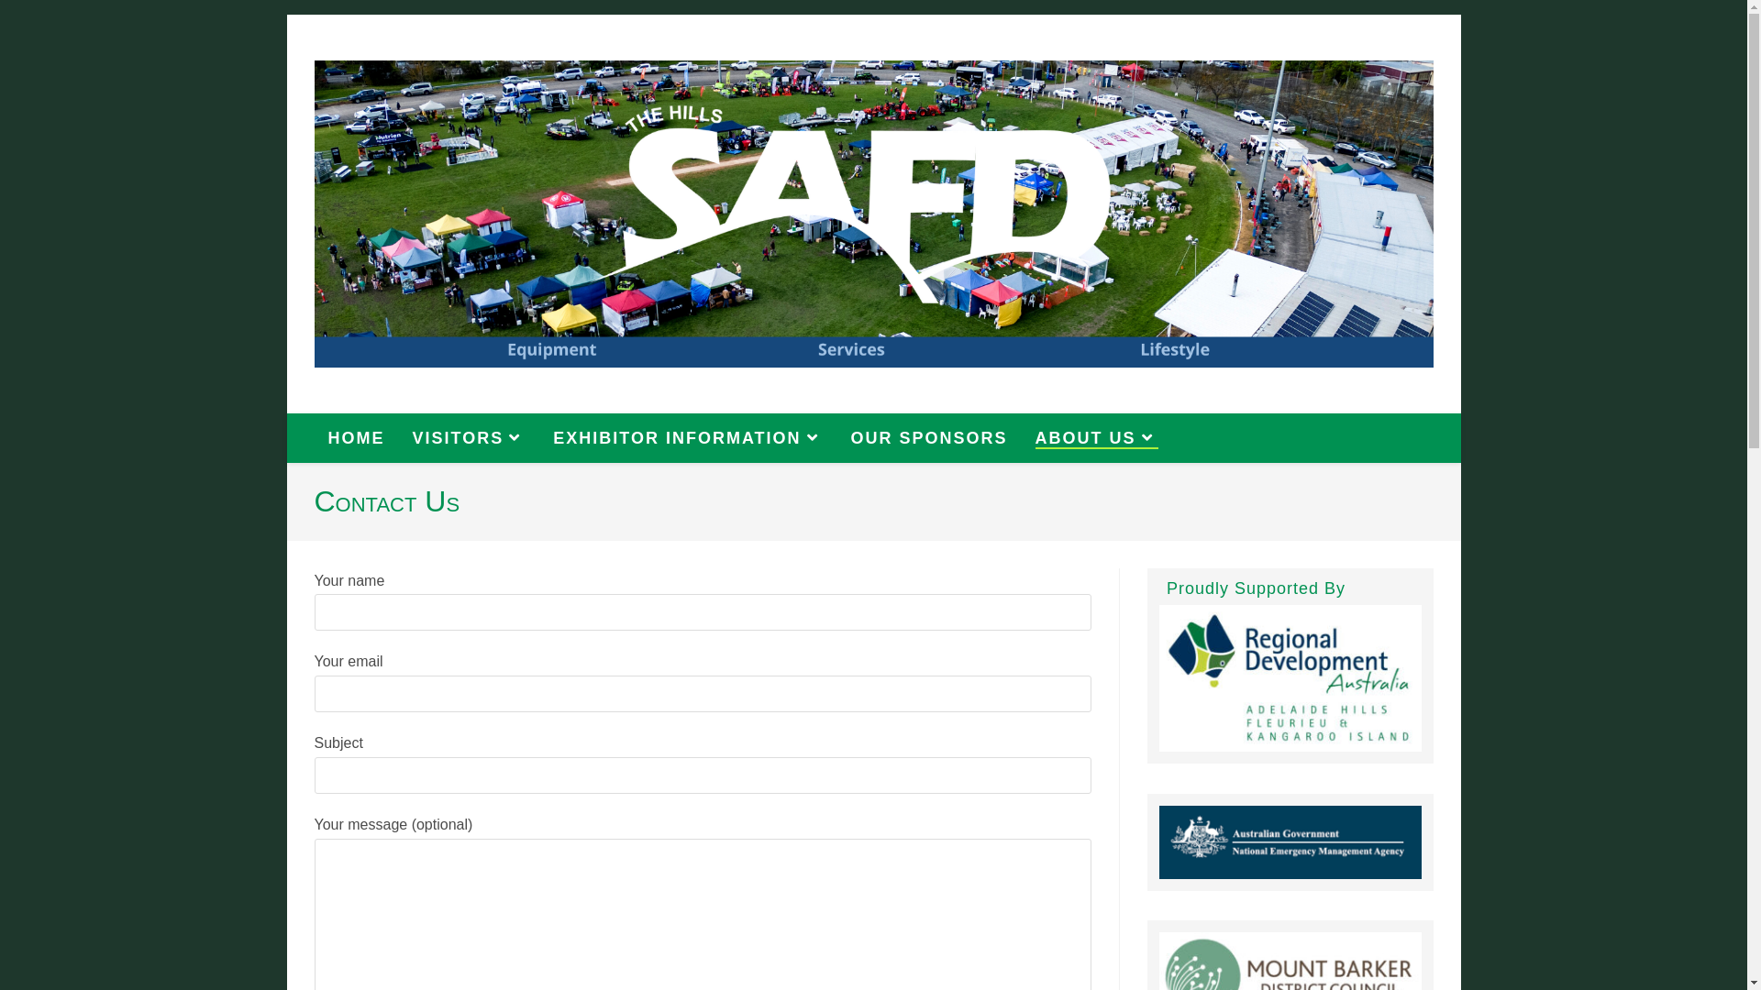 The height and width of the screenshot is (990, 1761). Describe the element at coordinates (930, 438) in the screenshot. I see `OUR SPONSORS` at that location.